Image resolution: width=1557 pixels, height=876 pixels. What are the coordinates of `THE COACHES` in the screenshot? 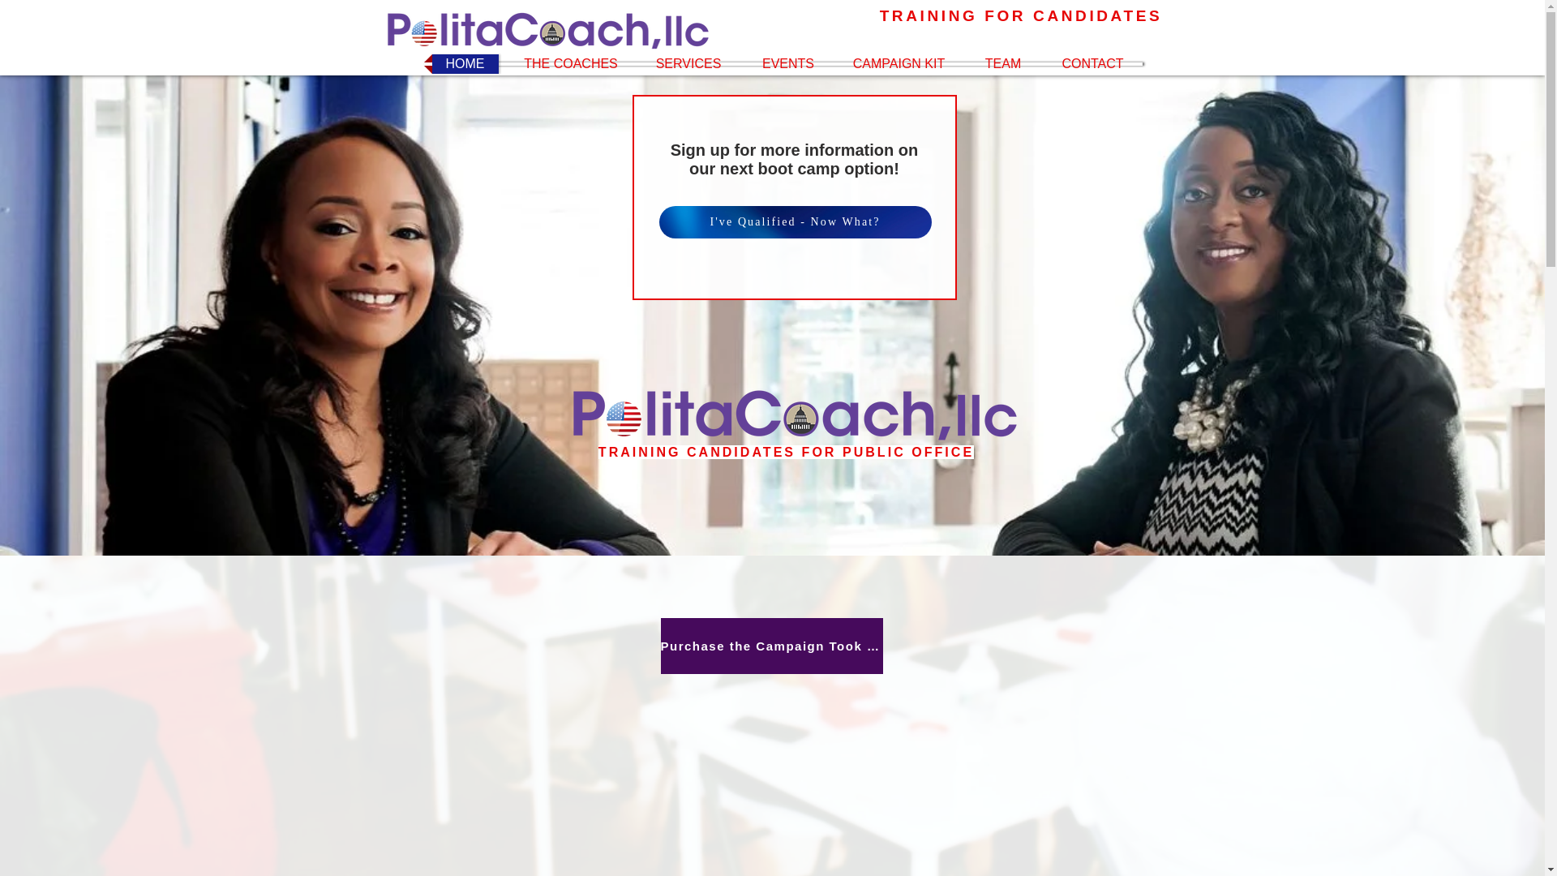 It's located at (571, 63).